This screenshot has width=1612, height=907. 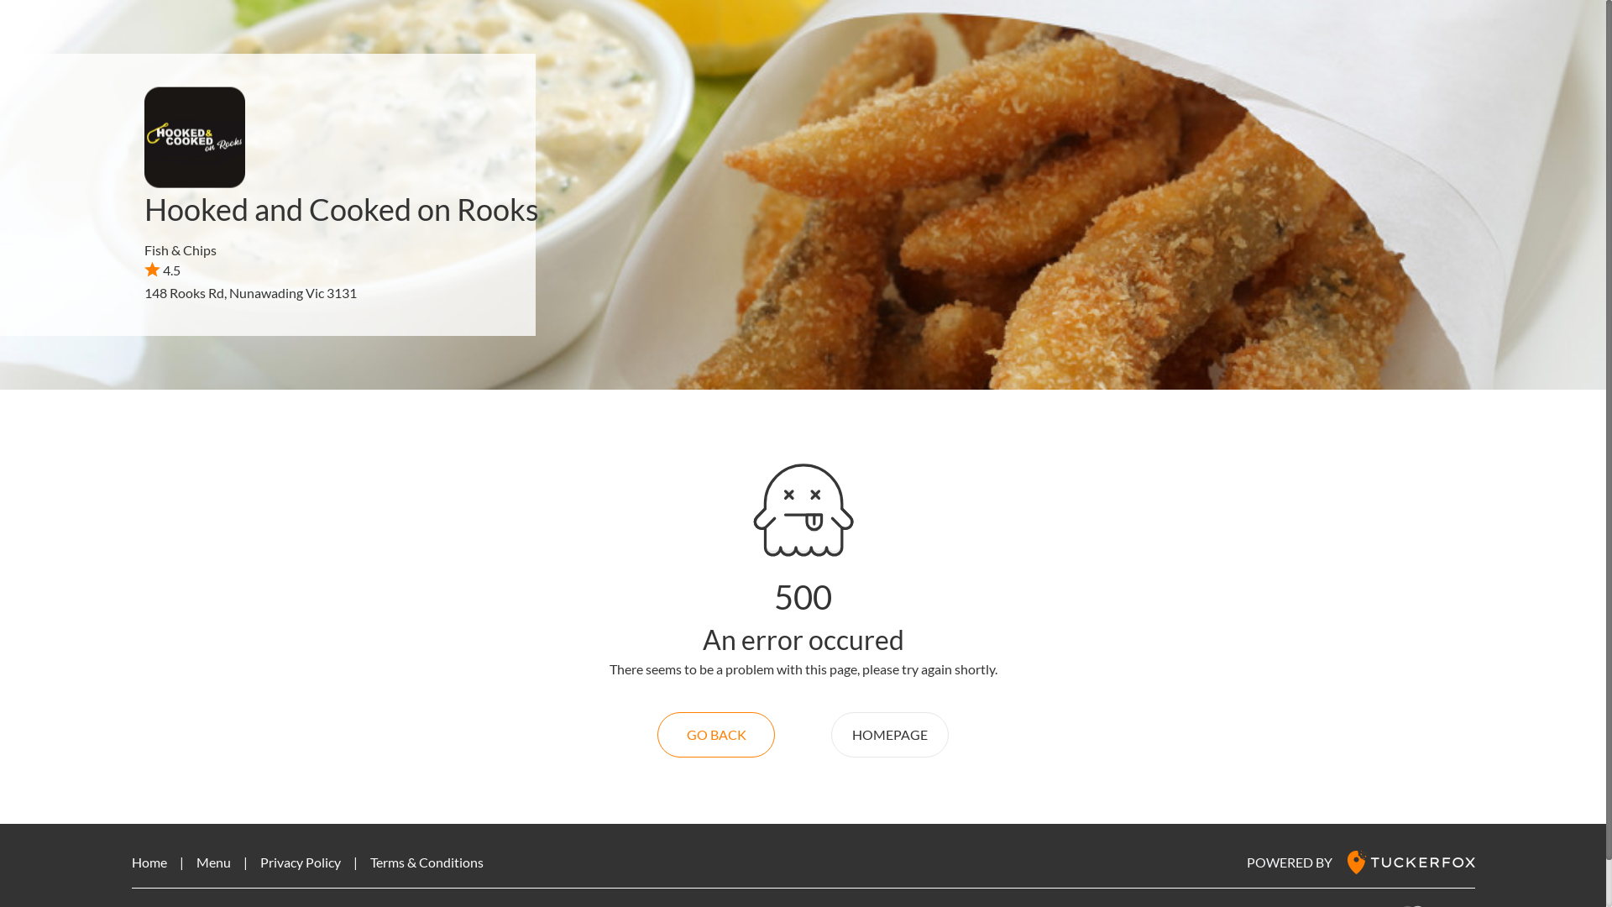 What do you see at coordinates (342, 209) in the screenshot?
I see `Hooked and Cooked on Rooks` at bounding box center [342, 209].